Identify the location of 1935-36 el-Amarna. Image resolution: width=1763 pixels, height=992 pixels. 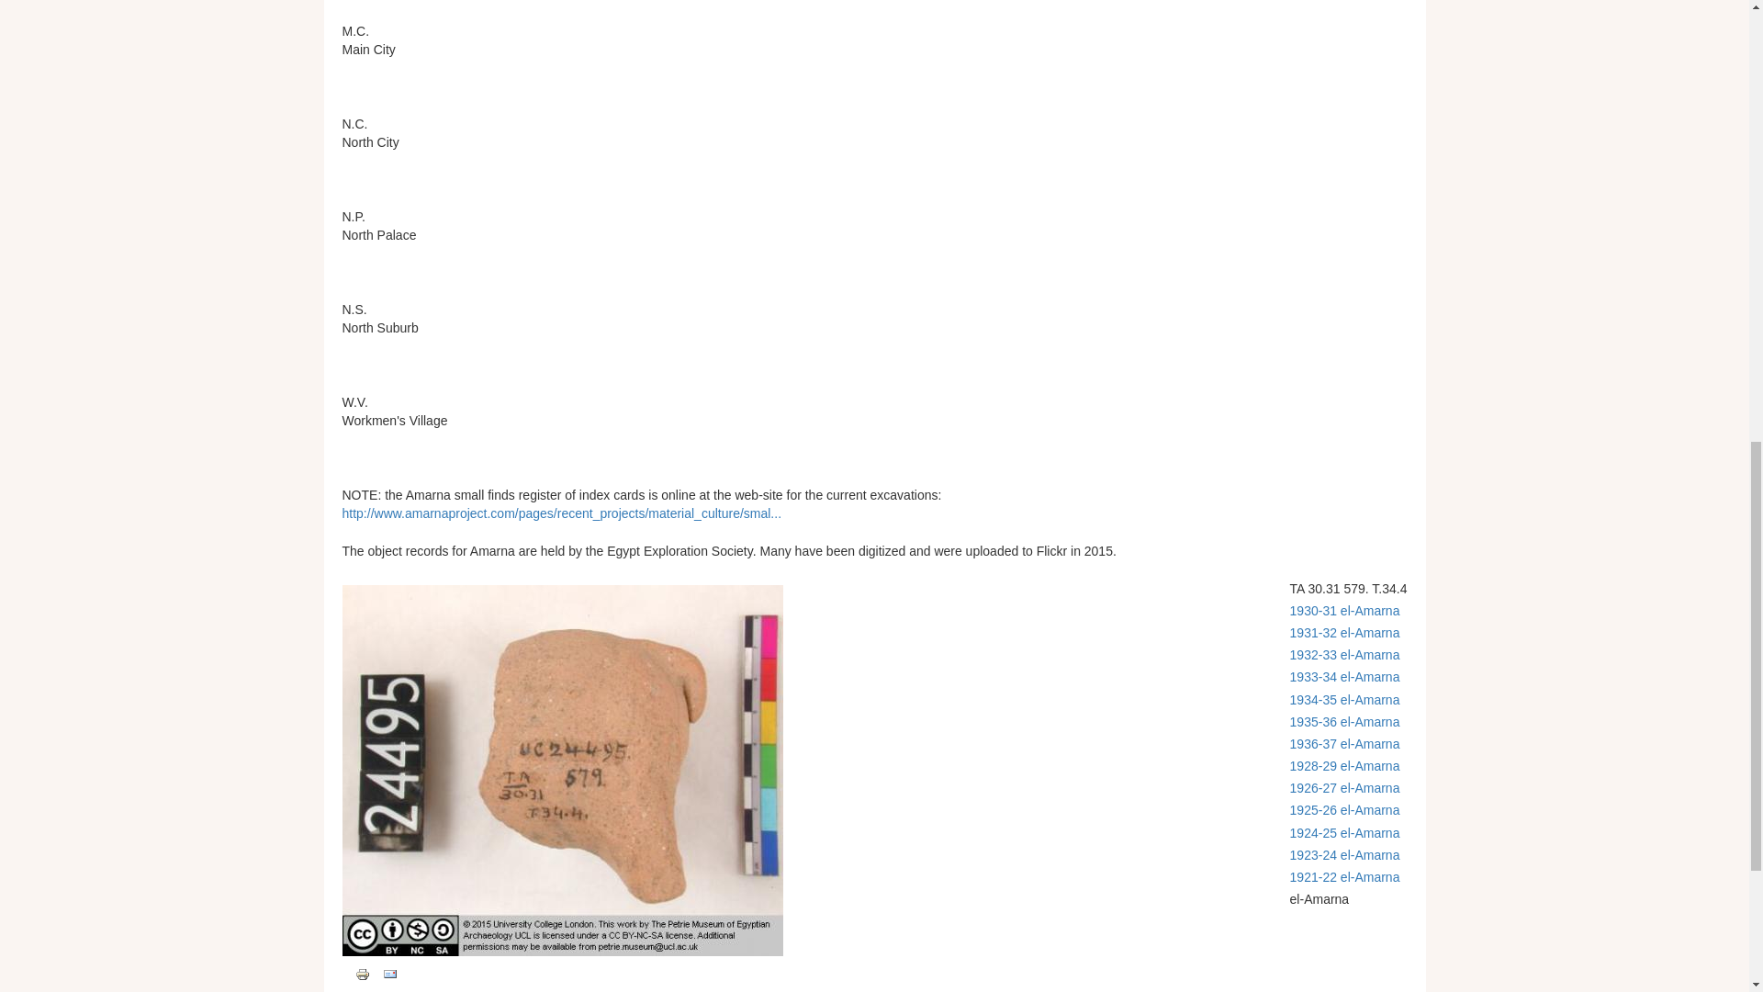
(1344, 721).